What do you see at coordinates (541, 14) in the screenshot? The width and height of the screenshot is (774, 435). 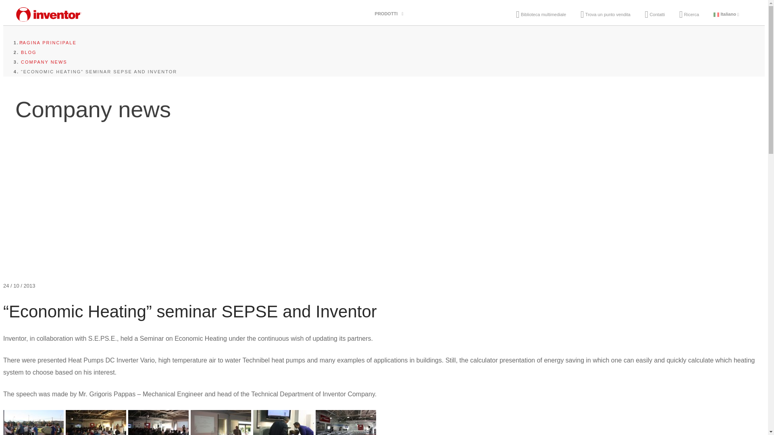 I see `Biblioteca multimediale` at bounding box center [541, 14].